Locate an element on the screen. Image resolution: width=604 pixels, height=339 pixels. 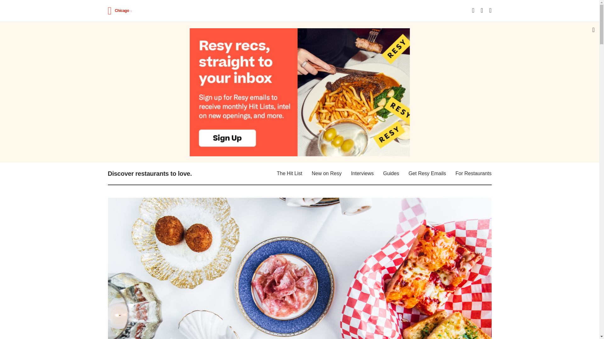
Discover restaurants to love. is located at coordinates (149, 173).